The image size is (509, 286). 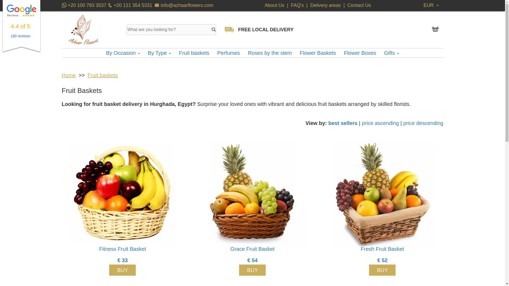 What do you see at coordinates (252, 193) in the screenshot?
I see `Grace Fruit Basket` at bounding box center [252, 193].